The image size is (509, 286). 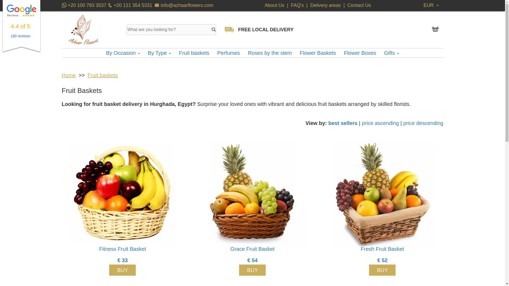 What do you see at coordinates (252, 193) in the screenshot?
I see `Grace Fruit Basket` at bounding box center [252, 193].